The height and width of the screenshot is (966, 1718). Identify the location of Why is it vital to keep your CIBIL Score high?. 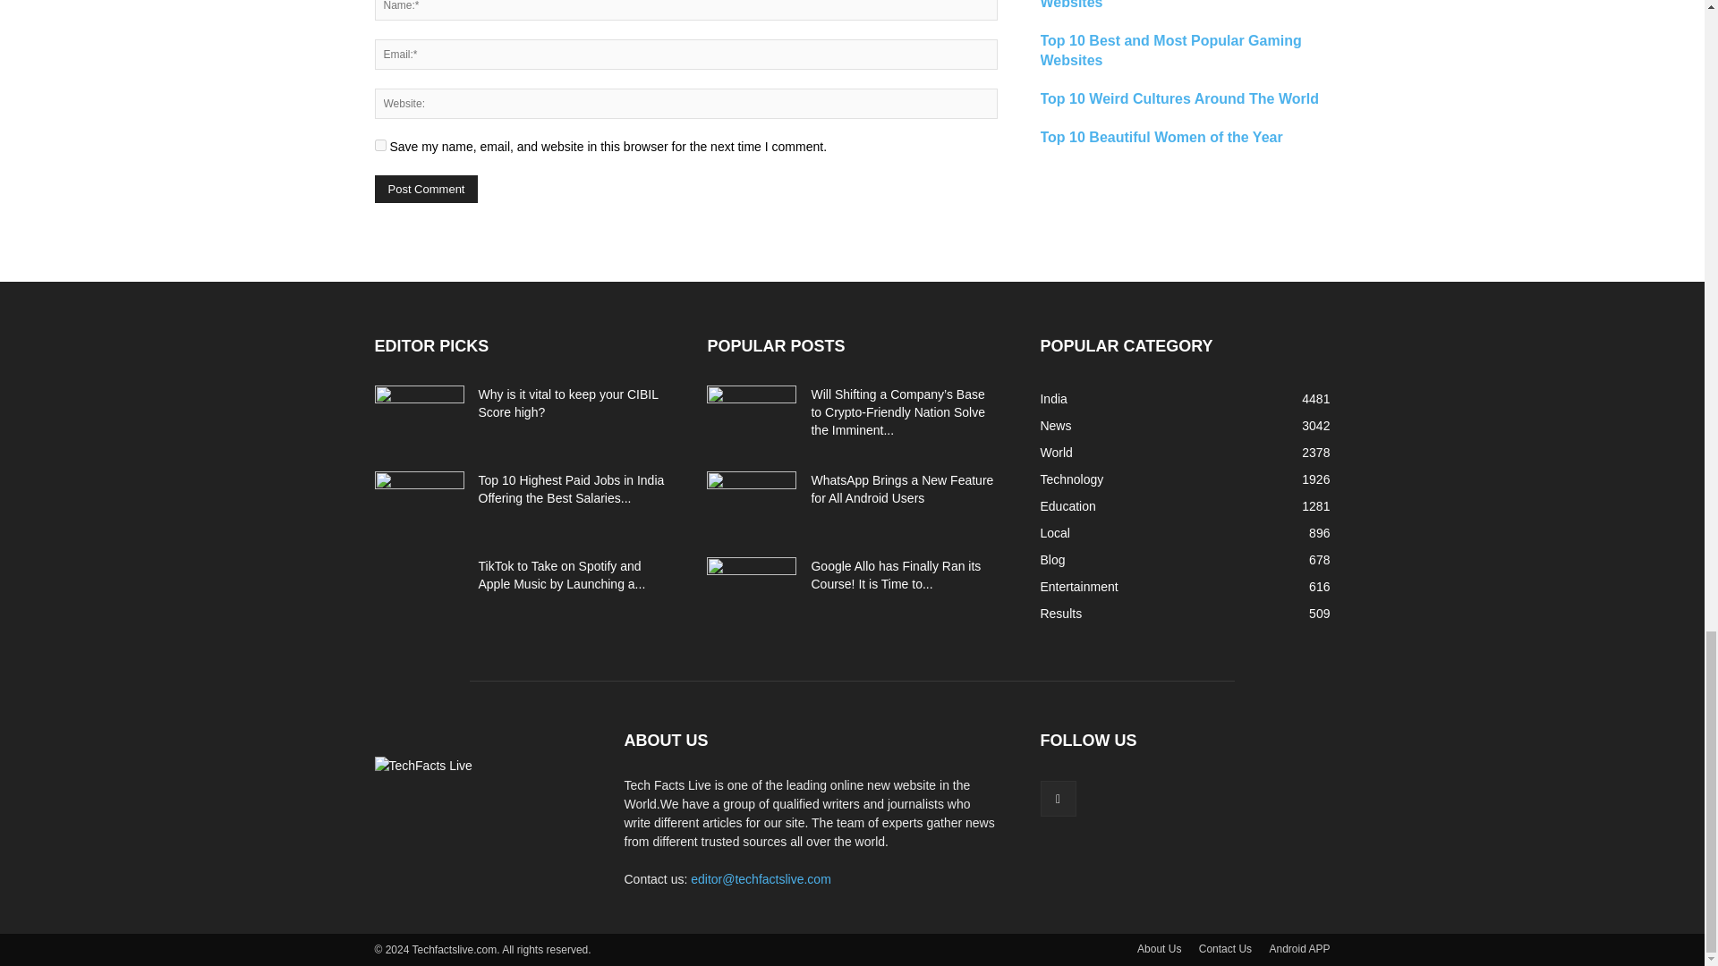
(567, 402).